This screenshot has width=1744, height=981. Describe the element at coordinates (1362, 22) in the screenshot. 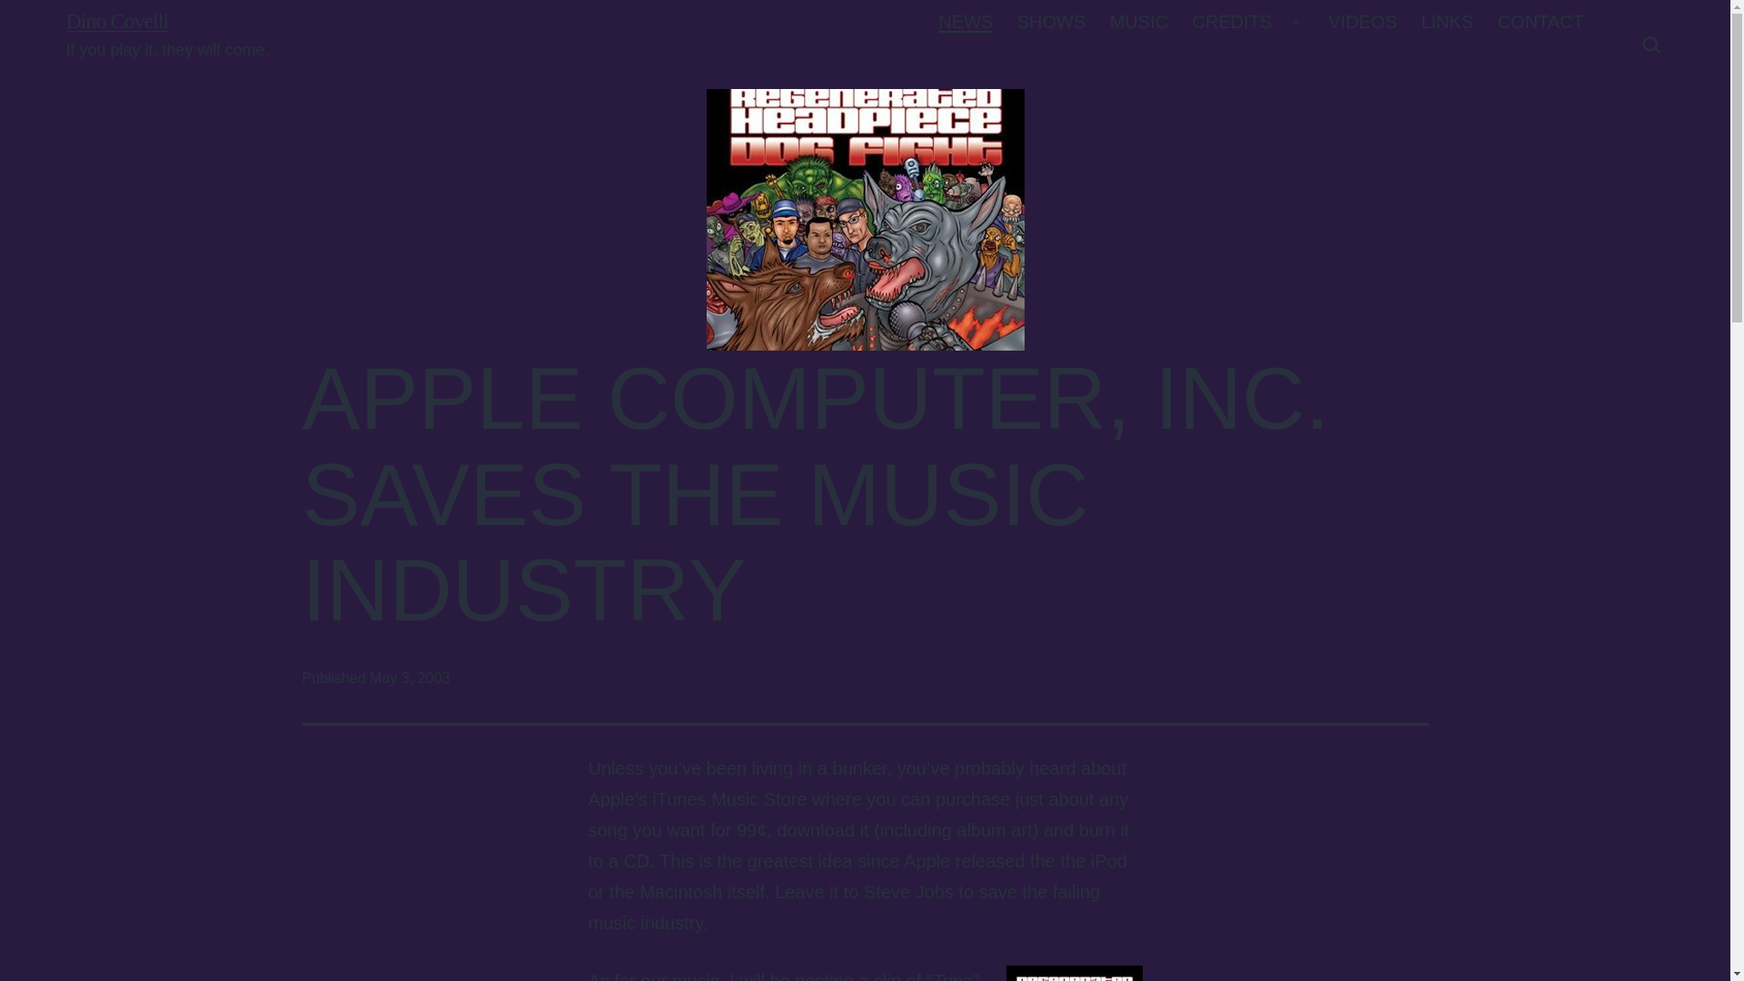

I see `VIDEOS` at that location.